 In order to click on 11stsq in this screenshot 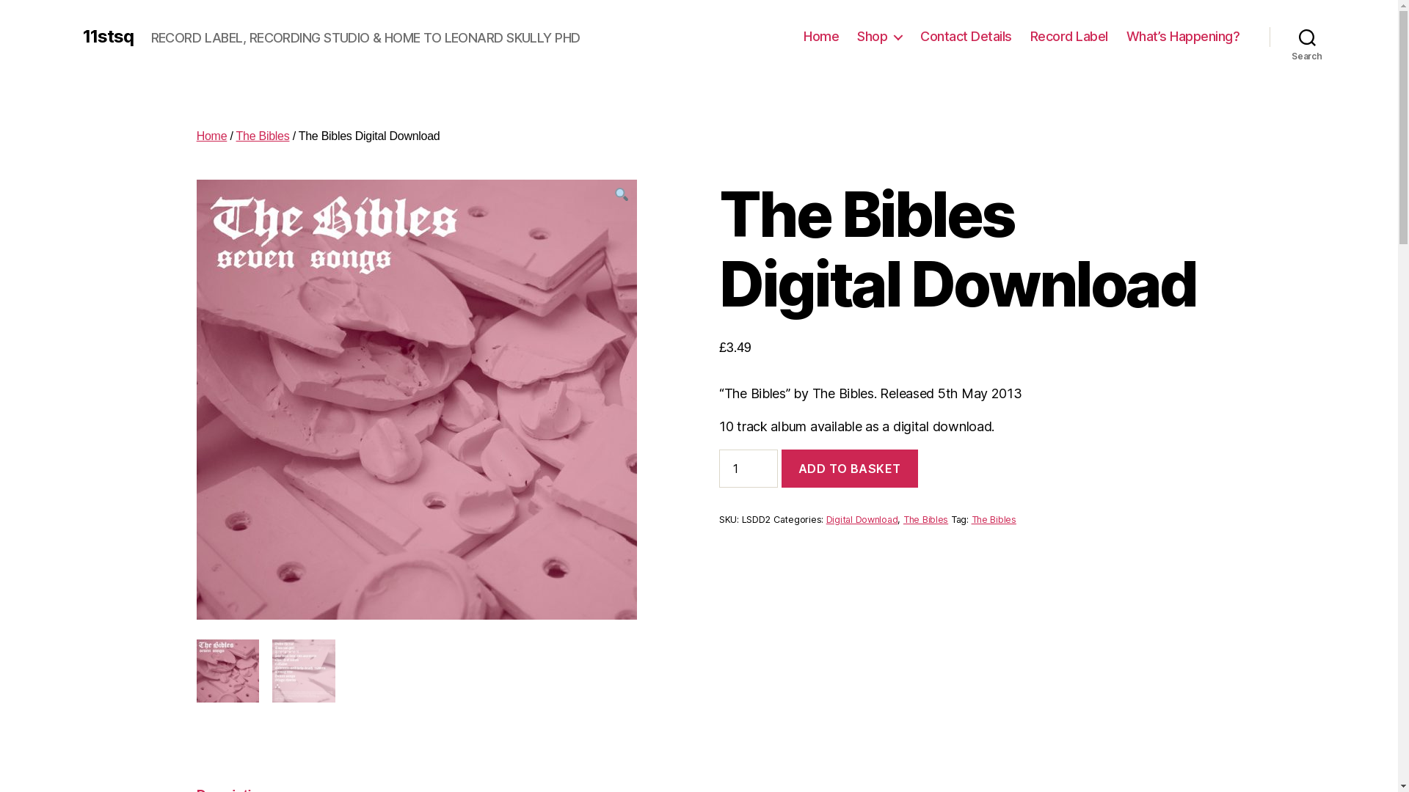, I will do `click(107, 37)`.